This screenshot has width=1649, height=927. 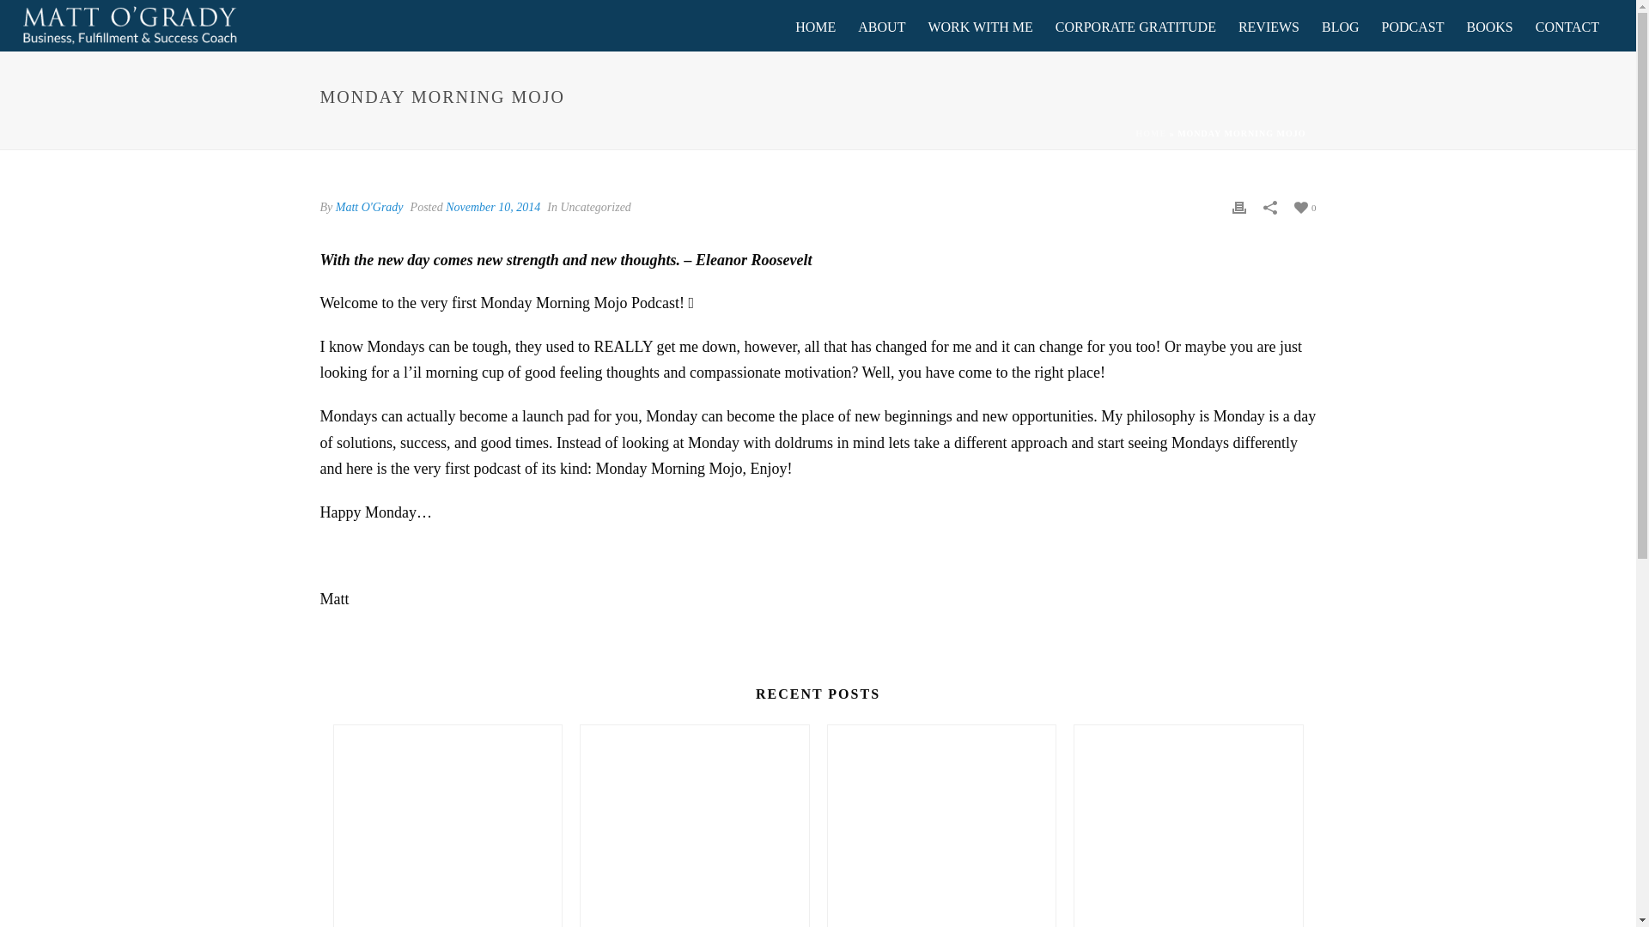 What do you see at coordinates (493, 208) in the screenshot?
I see `November 10, 2014` at bounding box center [493, 208].